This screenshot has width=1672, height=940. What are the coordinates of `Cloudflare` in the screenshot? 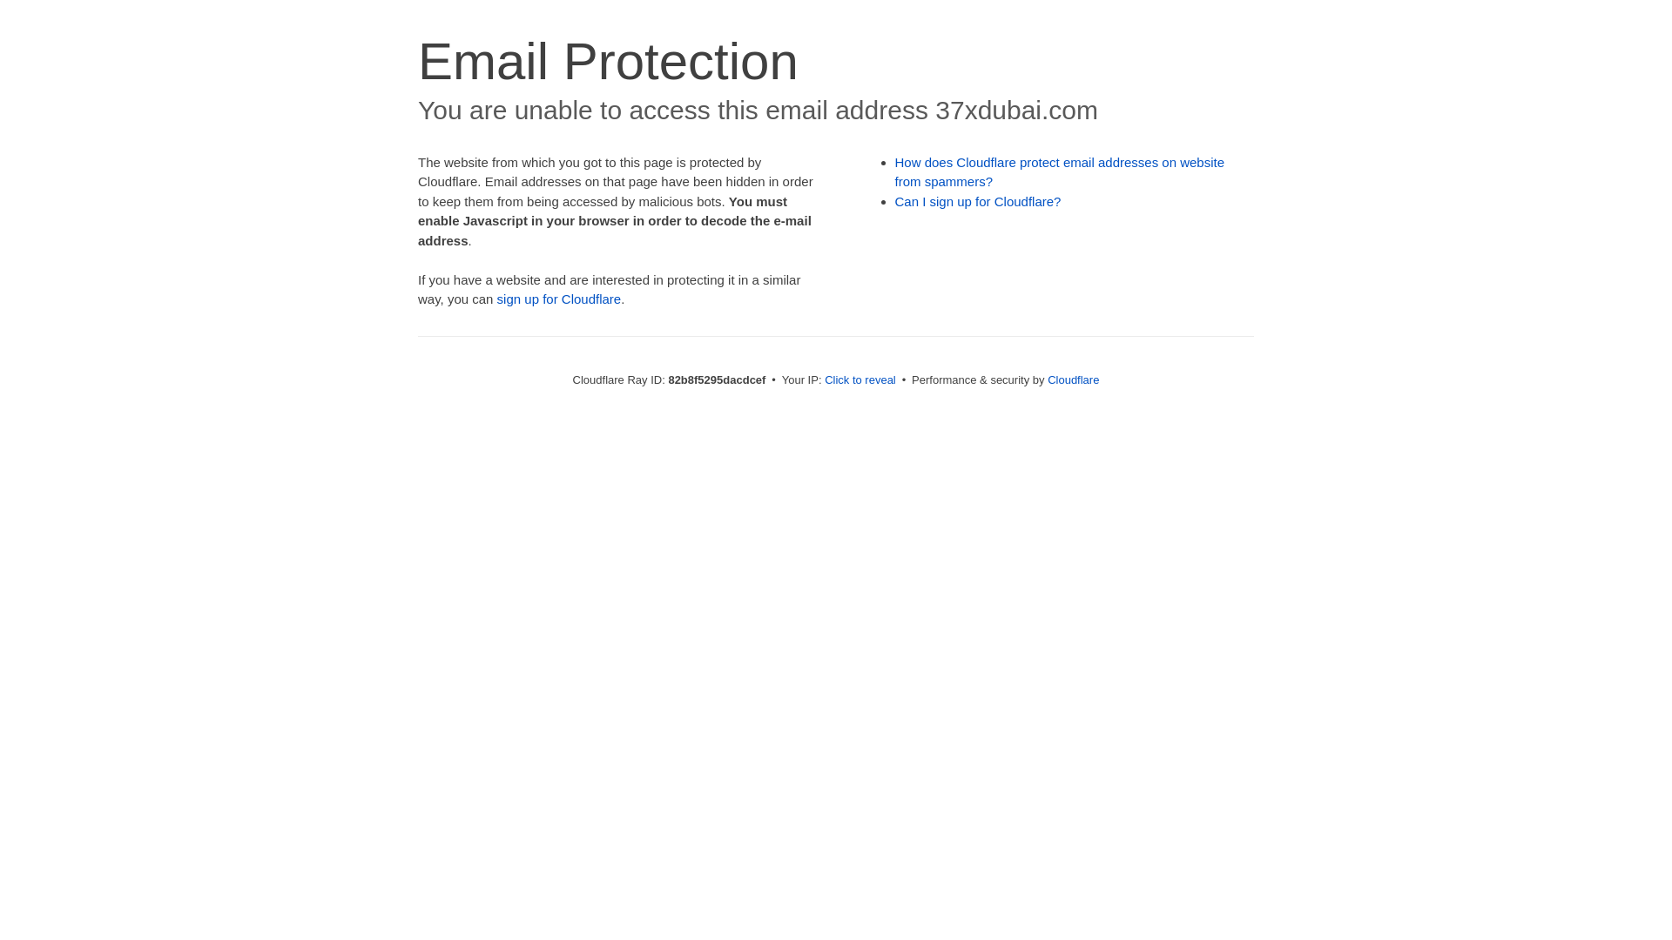 It's located at (1073, 379).